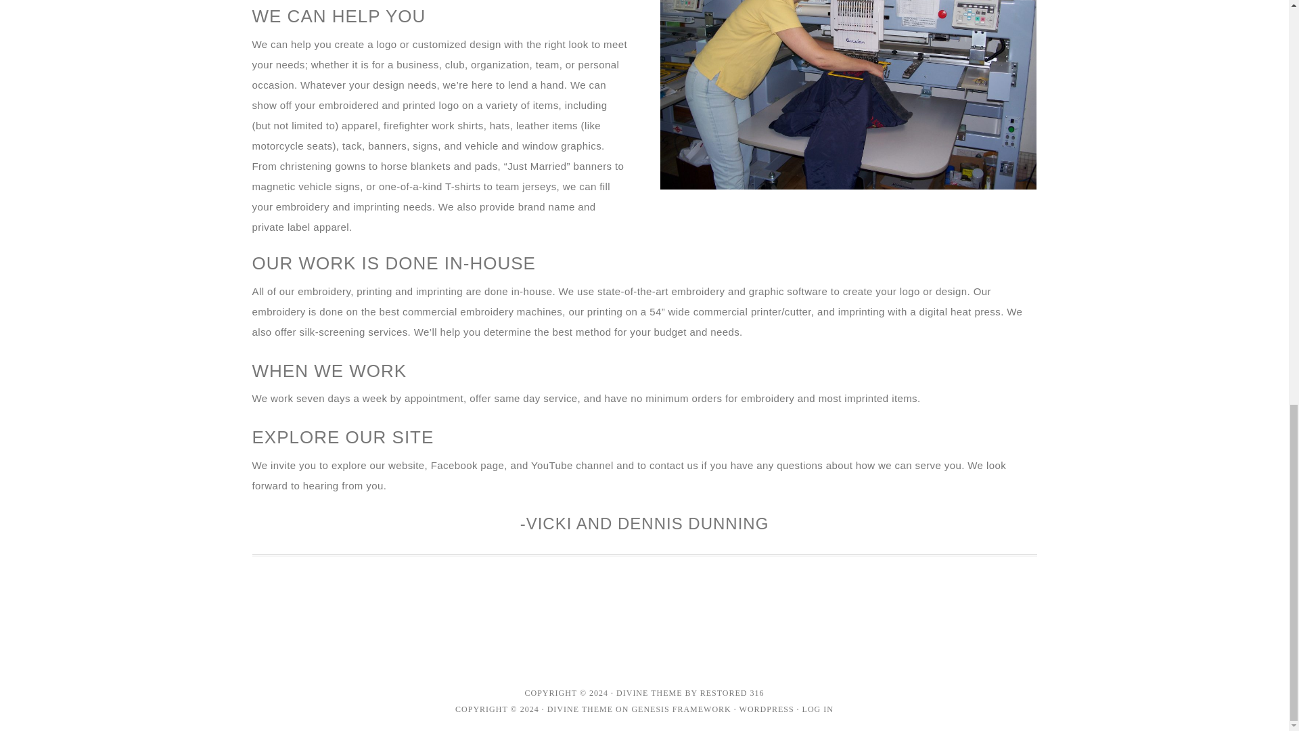 This screenshot has width=1299, height=731. Describe the element at coordinates (766, 709) in the screenshot. I see `WORDPRESS` at that location.